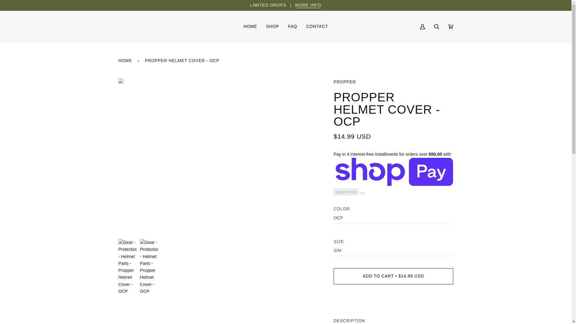 This screenshot has height=324, width=576. Describe the element at coordinates (308, 5) in the screenshot. I see `Limited` at that location.